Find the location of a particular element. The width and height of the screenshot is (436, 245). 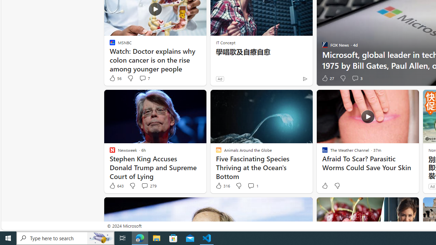

View comments 3 Comment is located at coordinates (357, 78).